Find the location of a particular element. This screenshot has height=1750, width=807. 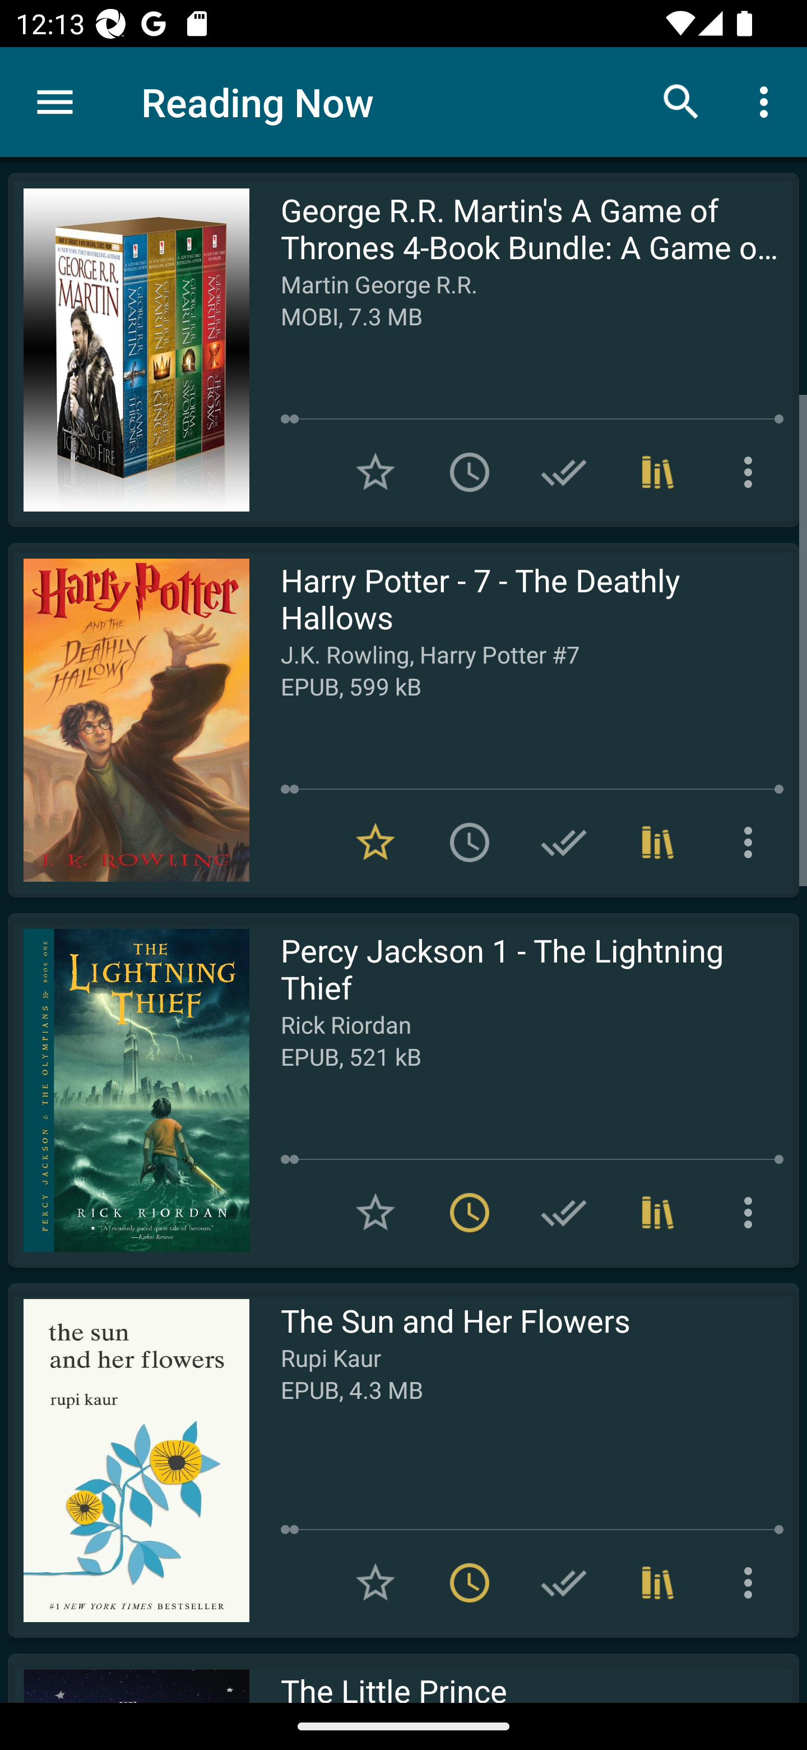

Read Percy Jackson 1 - The Lightning Thief is located at coordinates (128, 1090).